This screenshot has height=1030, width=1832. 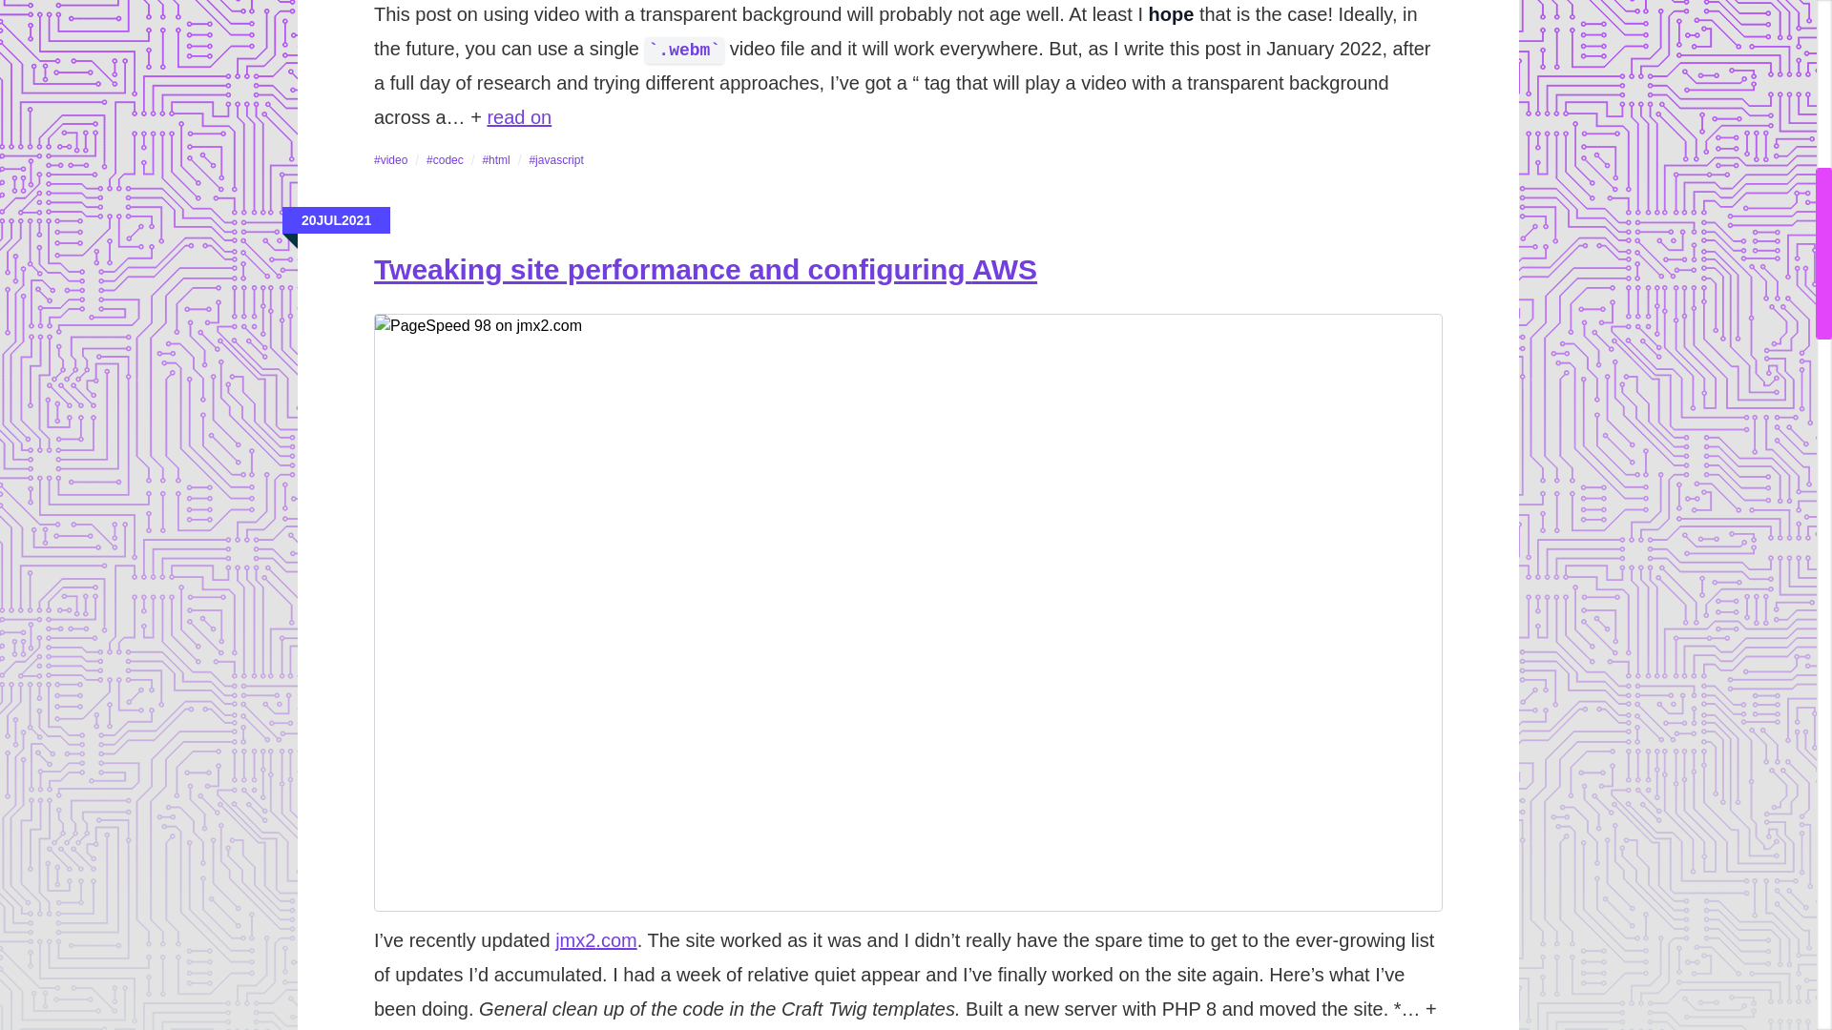 I want to click on Tweaking site performance and configuring AWS, so click(x=704, y=269).